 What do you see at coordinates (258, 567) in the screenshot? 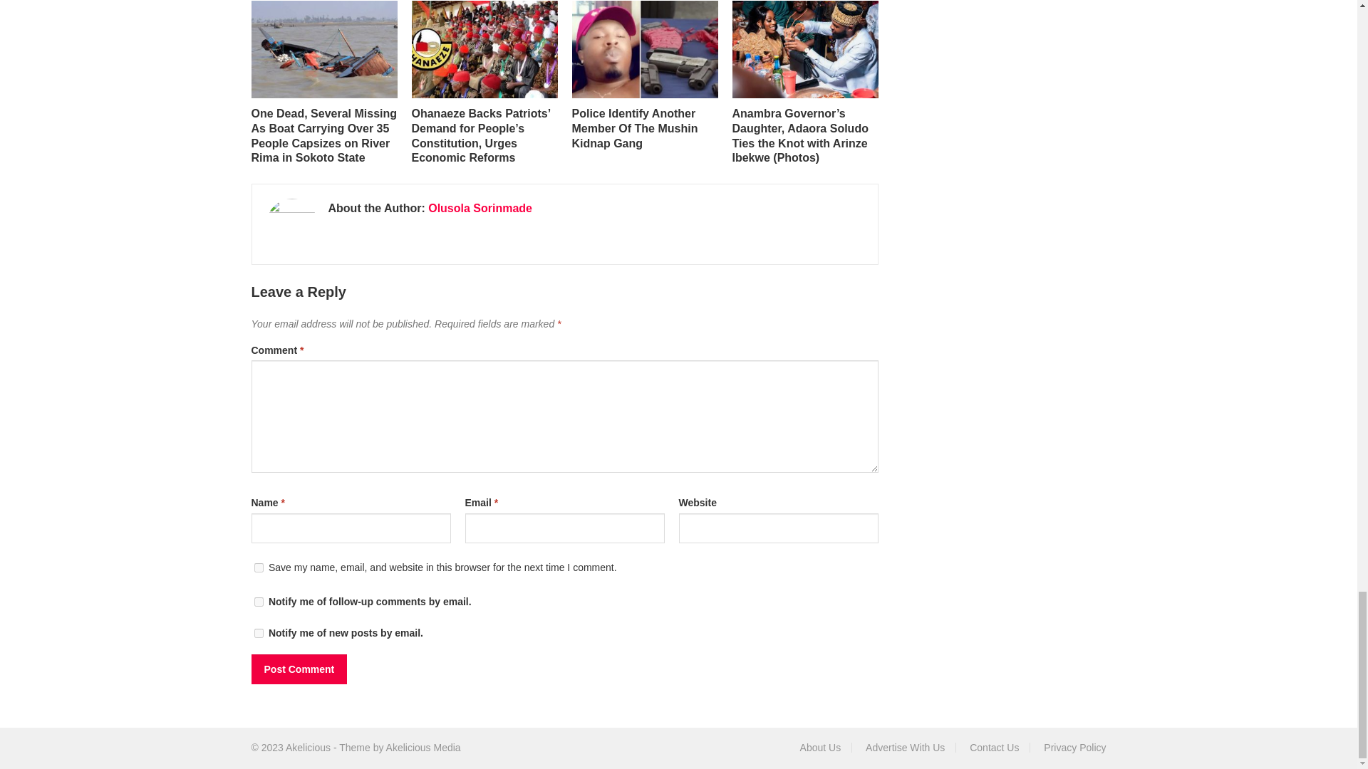
I see `yes` at bounding box center [258, 567].